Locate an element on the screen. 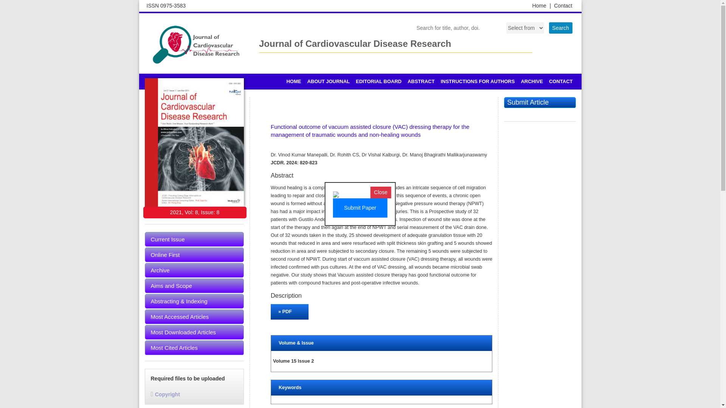 The width and height of the screenshot is (726, 408). INSTRUCTIONS FOR AUTHORS is located at coordinates (477, 82).